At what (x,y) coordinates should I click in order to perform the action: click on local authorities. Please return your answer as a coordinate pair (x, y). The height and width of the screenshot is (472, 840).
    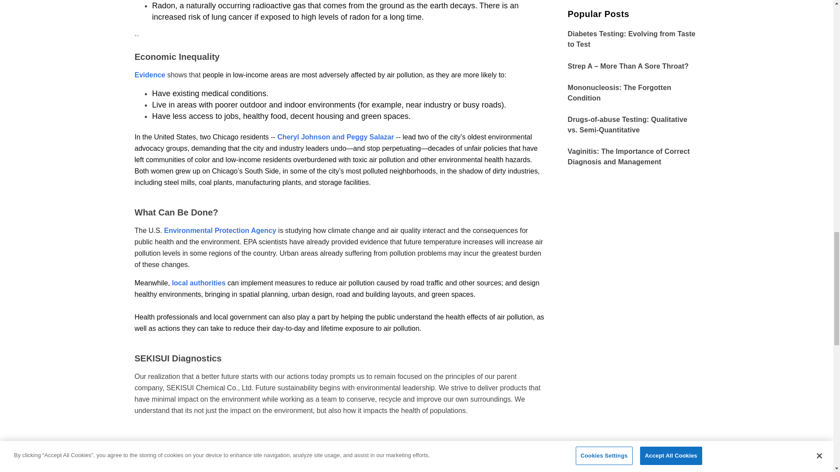
    Looking at the image, I should click on (199, 283).